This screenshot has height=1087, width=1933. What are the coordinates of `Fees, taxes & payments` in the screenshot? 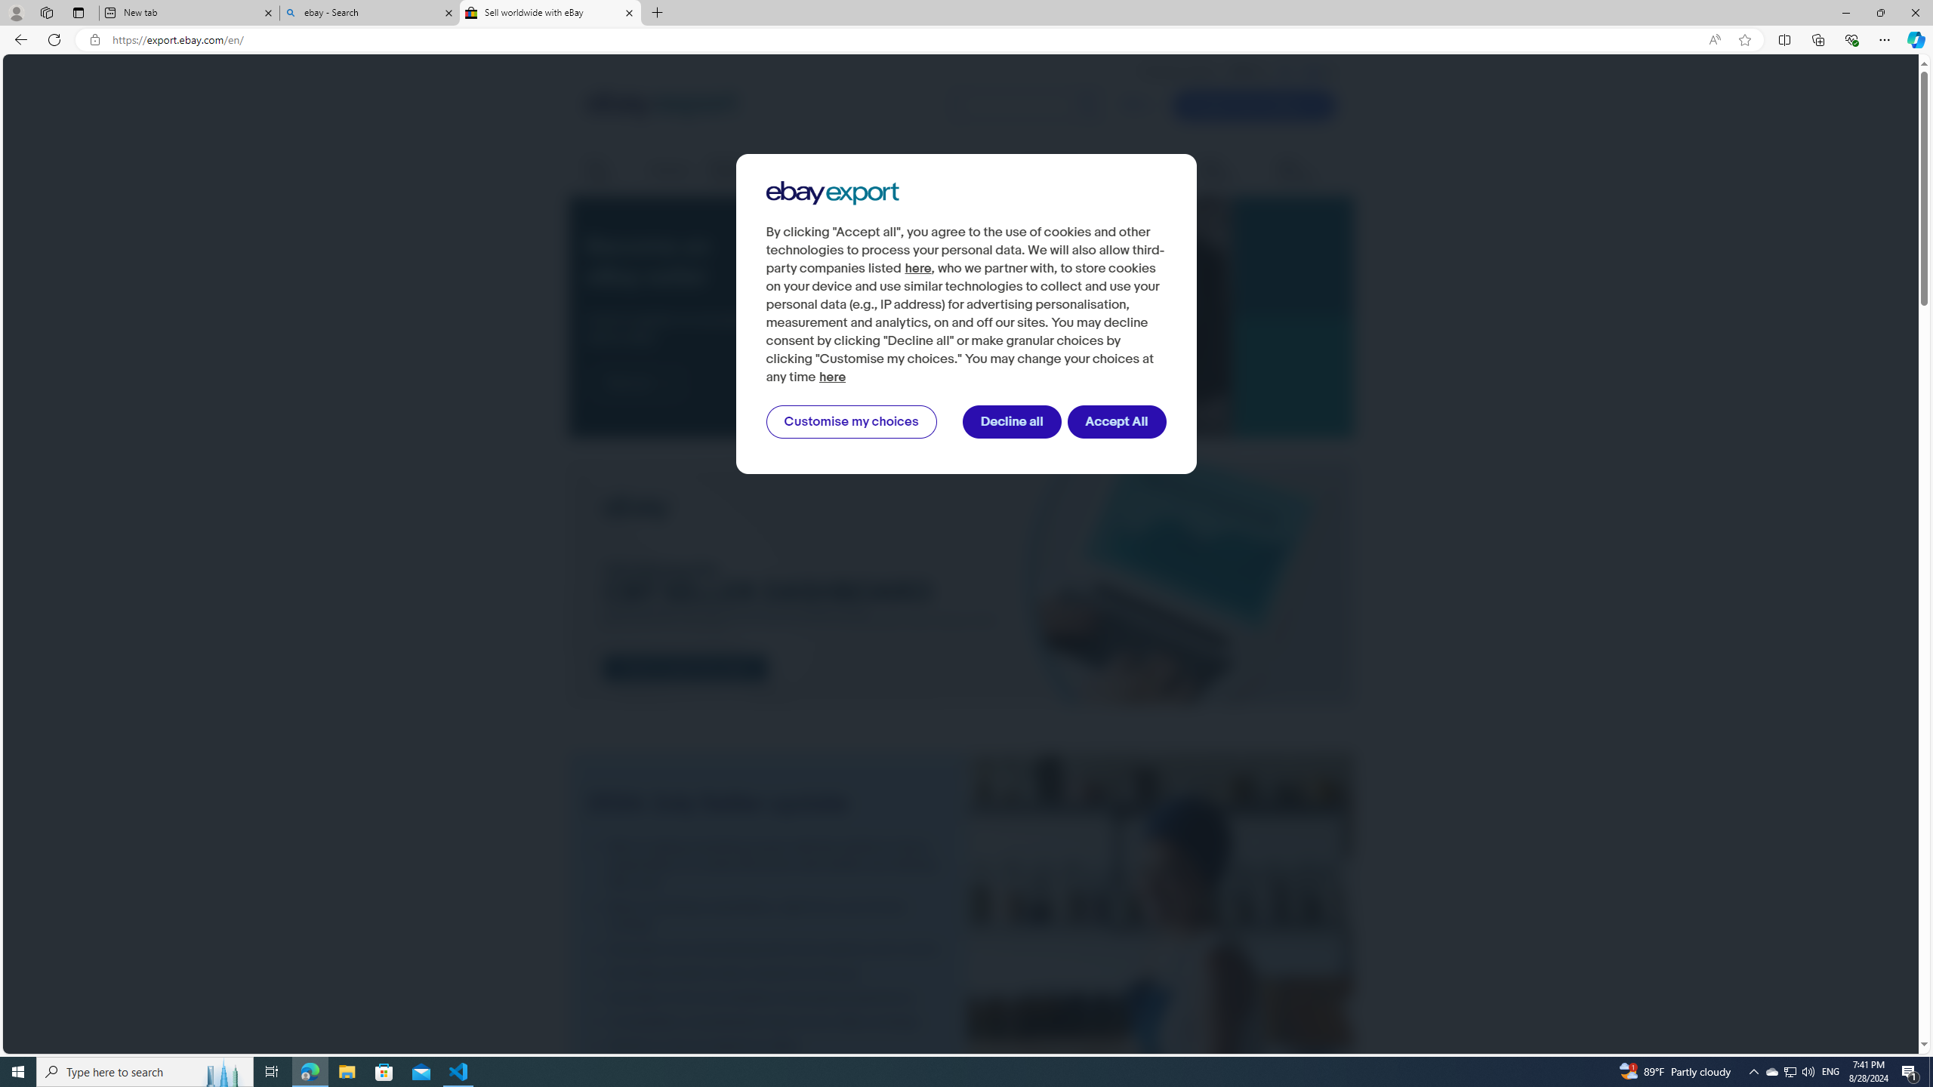 It's located at (948, 171).